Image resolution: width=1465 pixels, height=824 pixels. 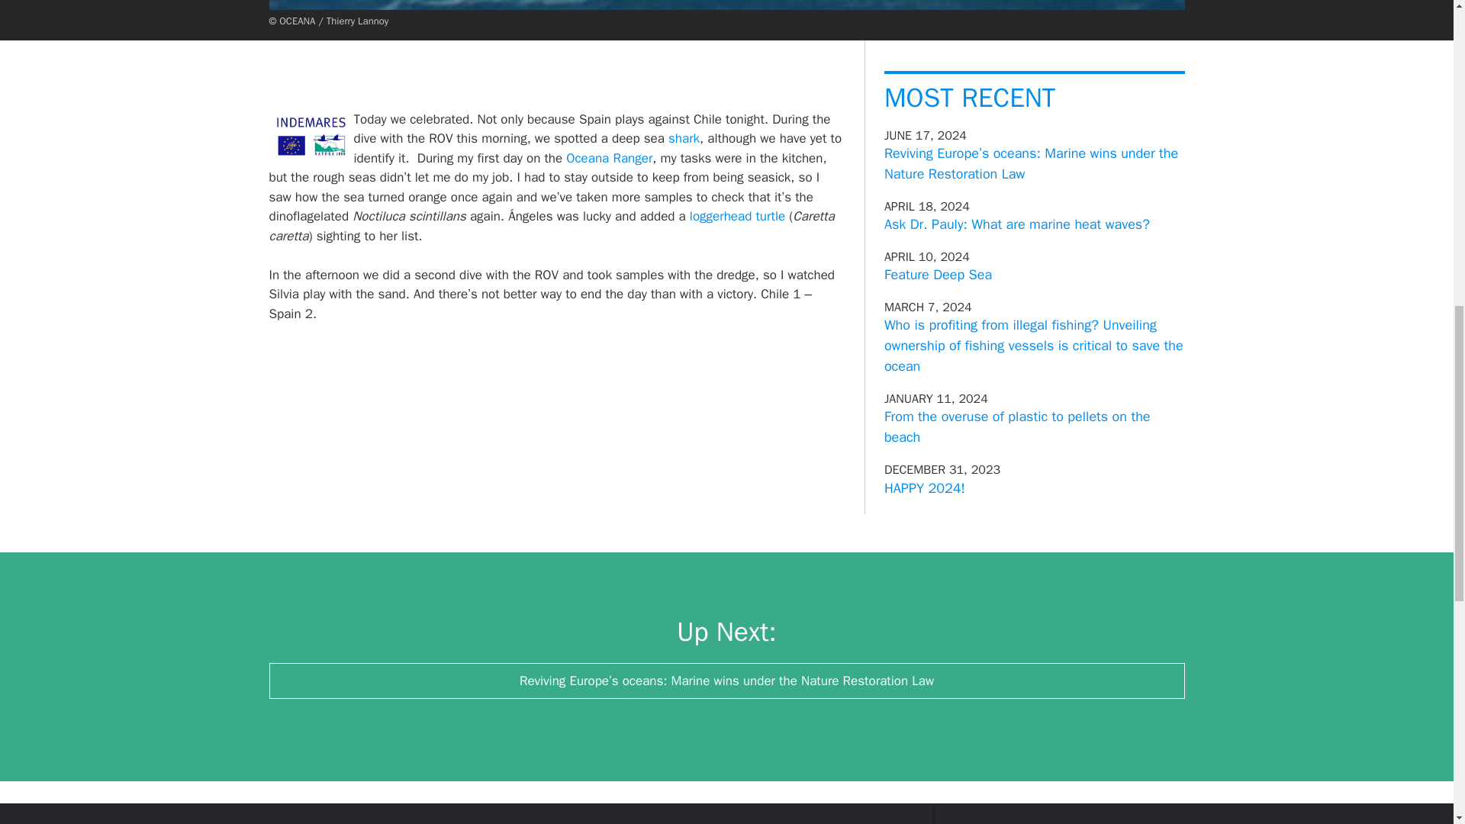 What do you see at coordinates (609, 157) in the screenshot?
I see `Oceana Ranger` at bounding box center [609, 157].